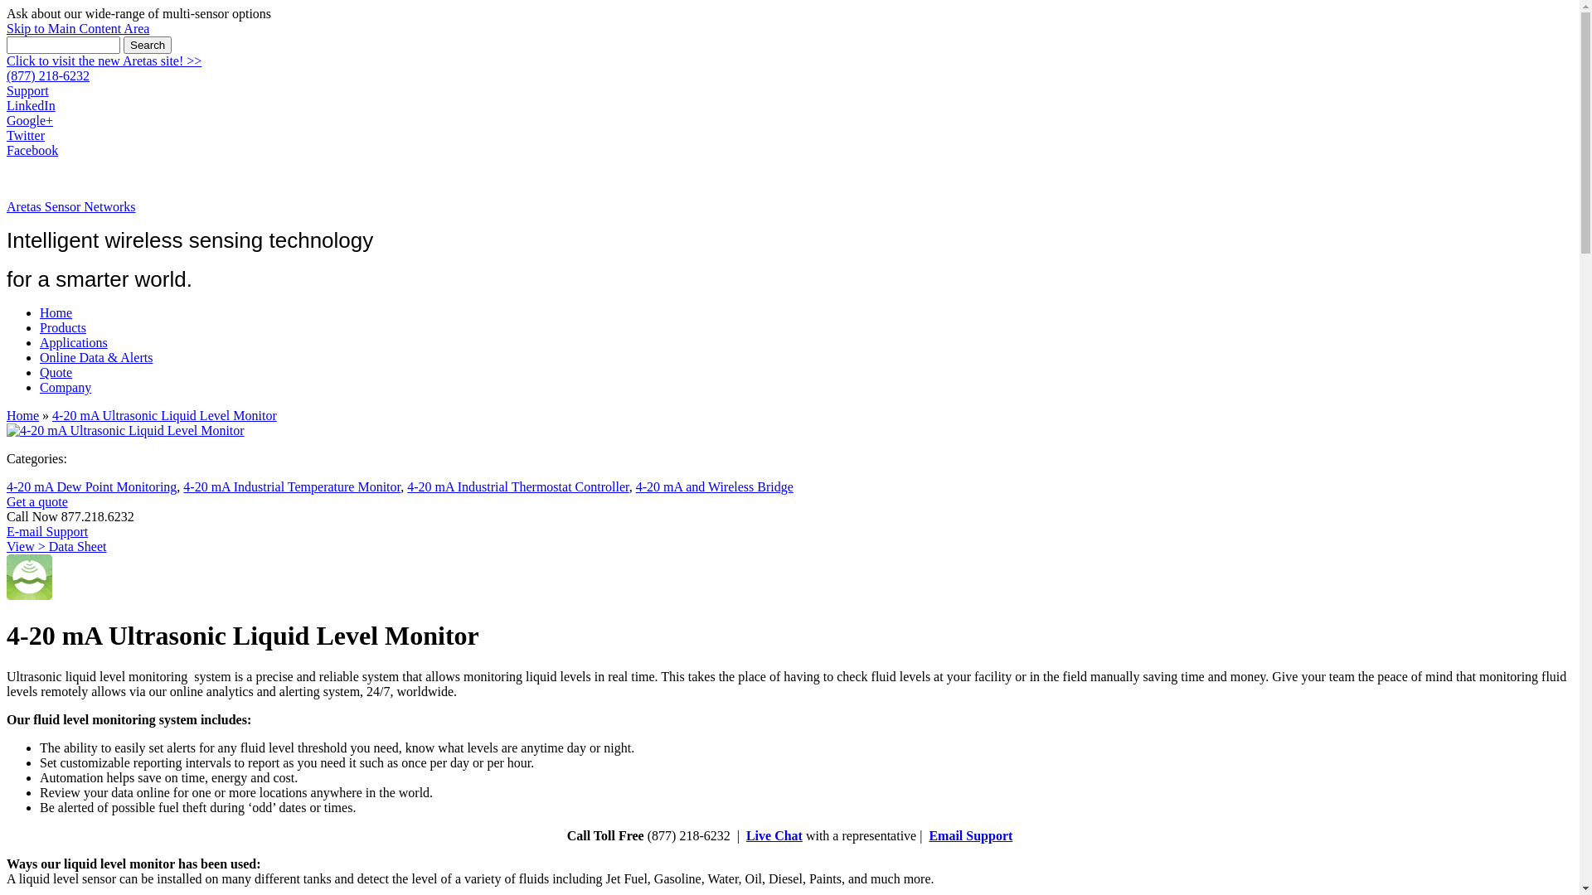 This screenshot has height=895, width=1592. Describe the element at coordinates (63, 328) in the screenshot. I see `Products` at that location.